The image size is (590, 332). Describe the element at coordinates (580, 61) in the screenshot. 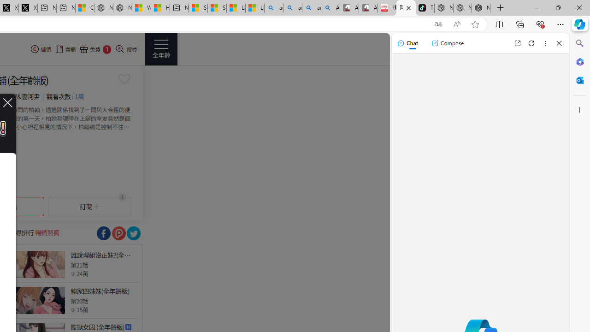

I see `Microsoft 365` at that location.